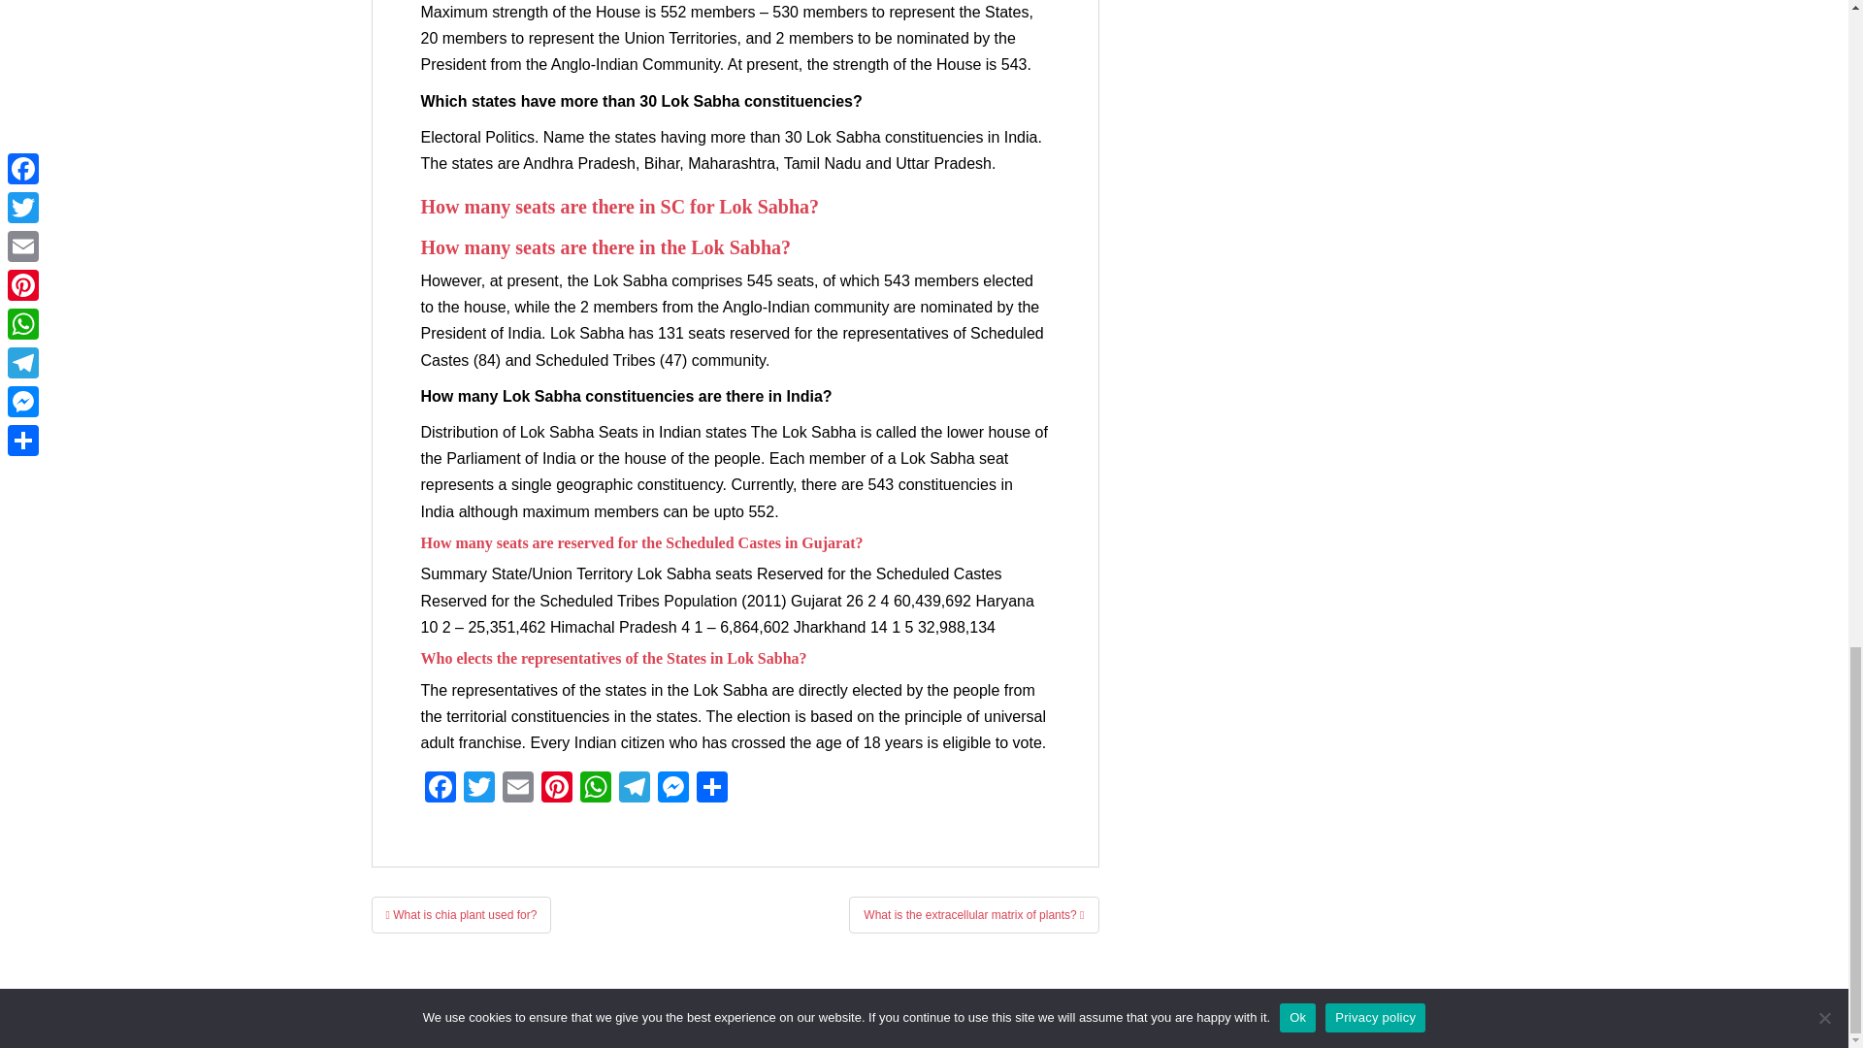 The image size is (1863, 1048). Describe the element at coordinates (441, 788) in the screenshot. I see `Facebook` at that location.